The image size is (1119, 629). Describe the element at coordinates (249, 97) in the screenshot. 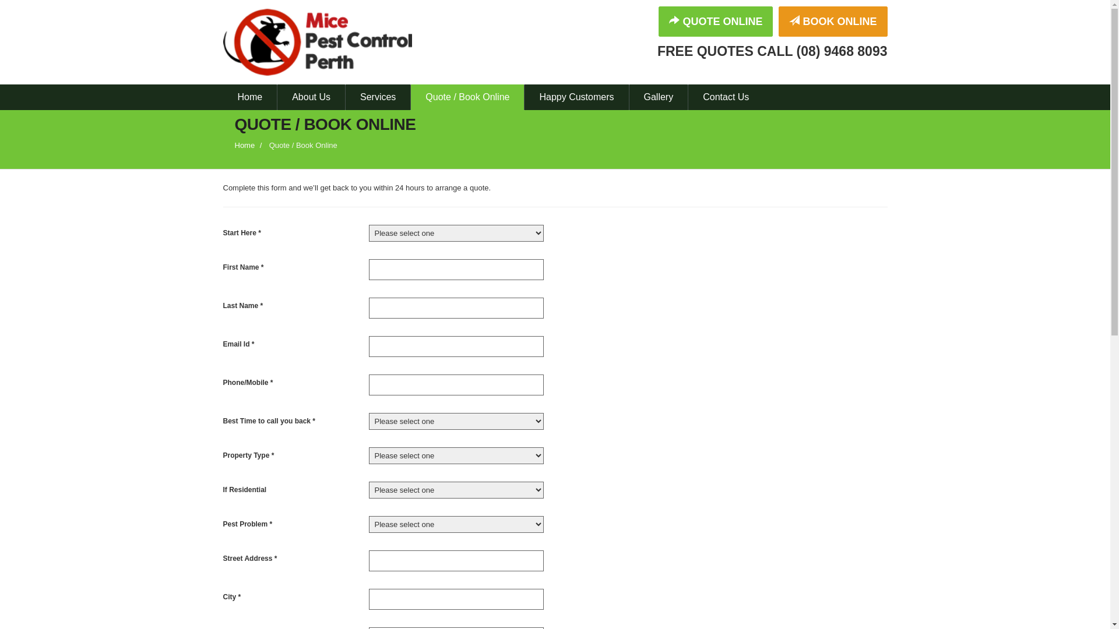

I see `Home` at that location.